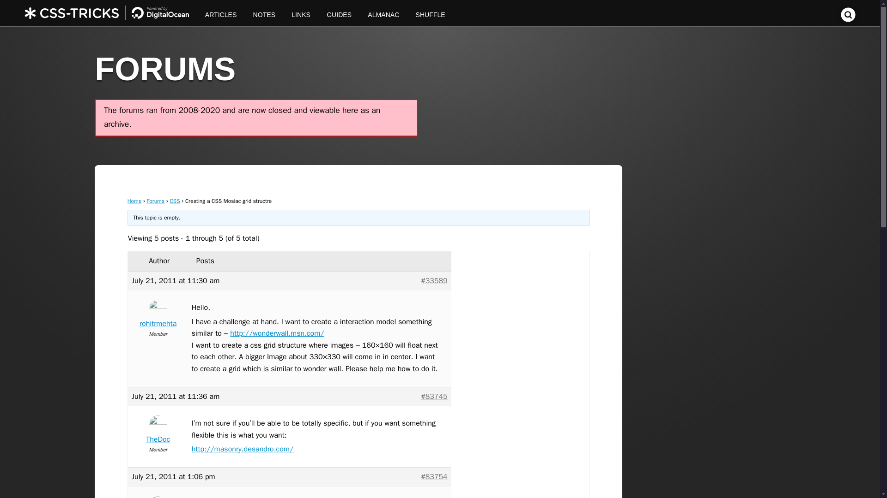 This screenshot has width=887, height=498. Describe the element at coordinates (221, 13) in the screenshot. I see `ARTICLES` at that location.